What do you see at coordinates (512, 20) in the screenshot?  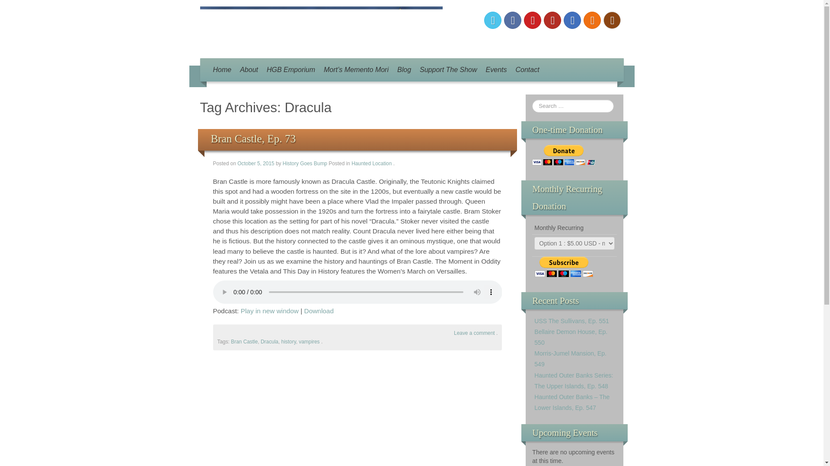 I see `History Goes Bump Facebook` at bounding box center [512, 20].